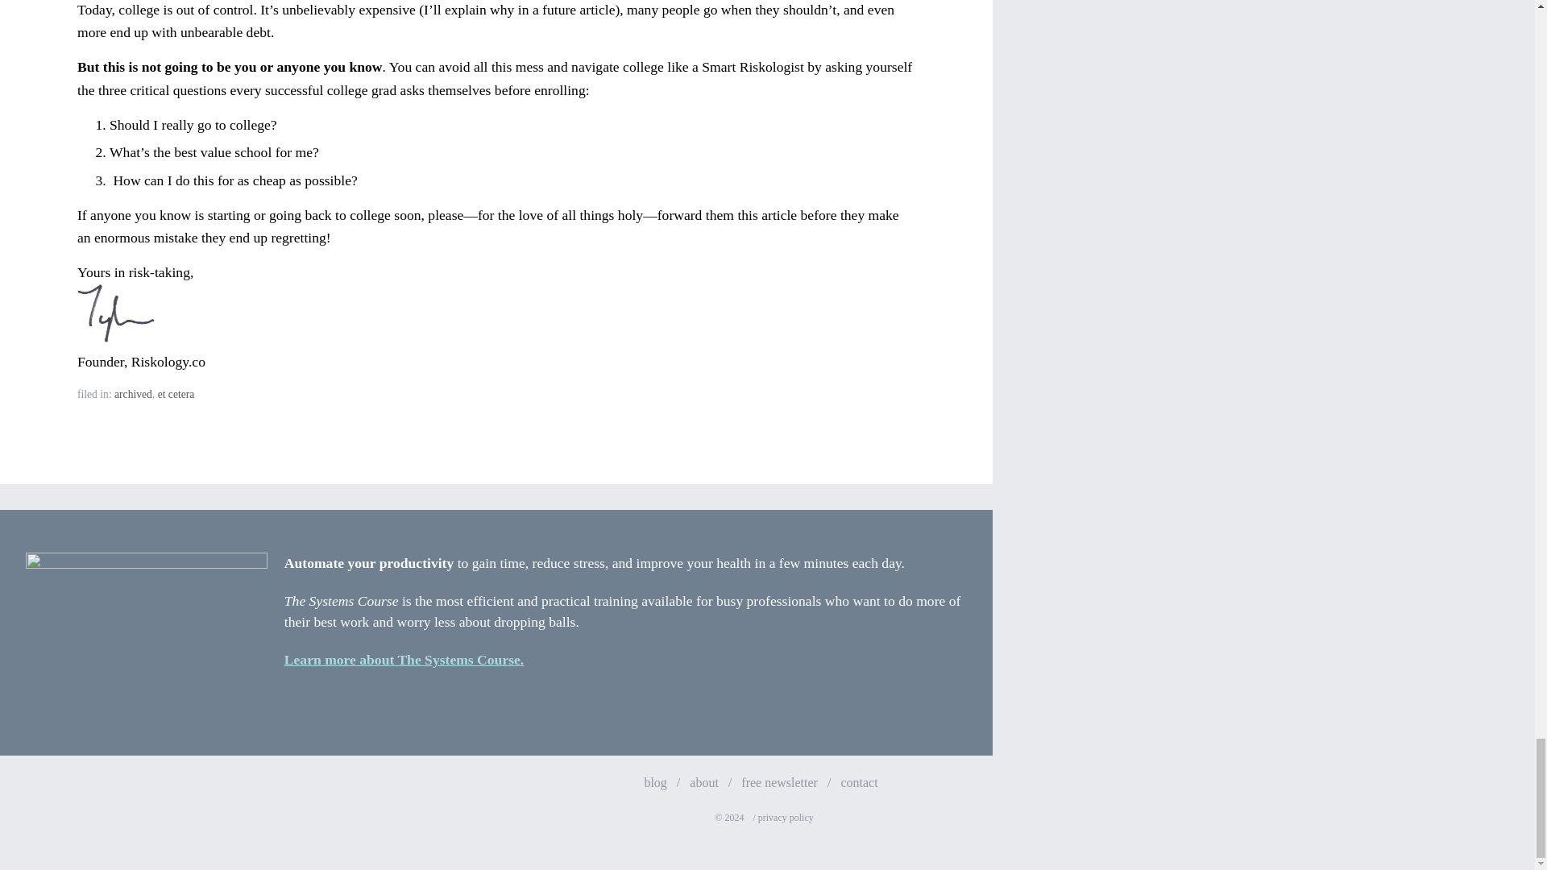 This screenshot has height=870, width=1547. Describe the element at coordinates (176, 393) in the screenshot. I see `et cetera` at that location.